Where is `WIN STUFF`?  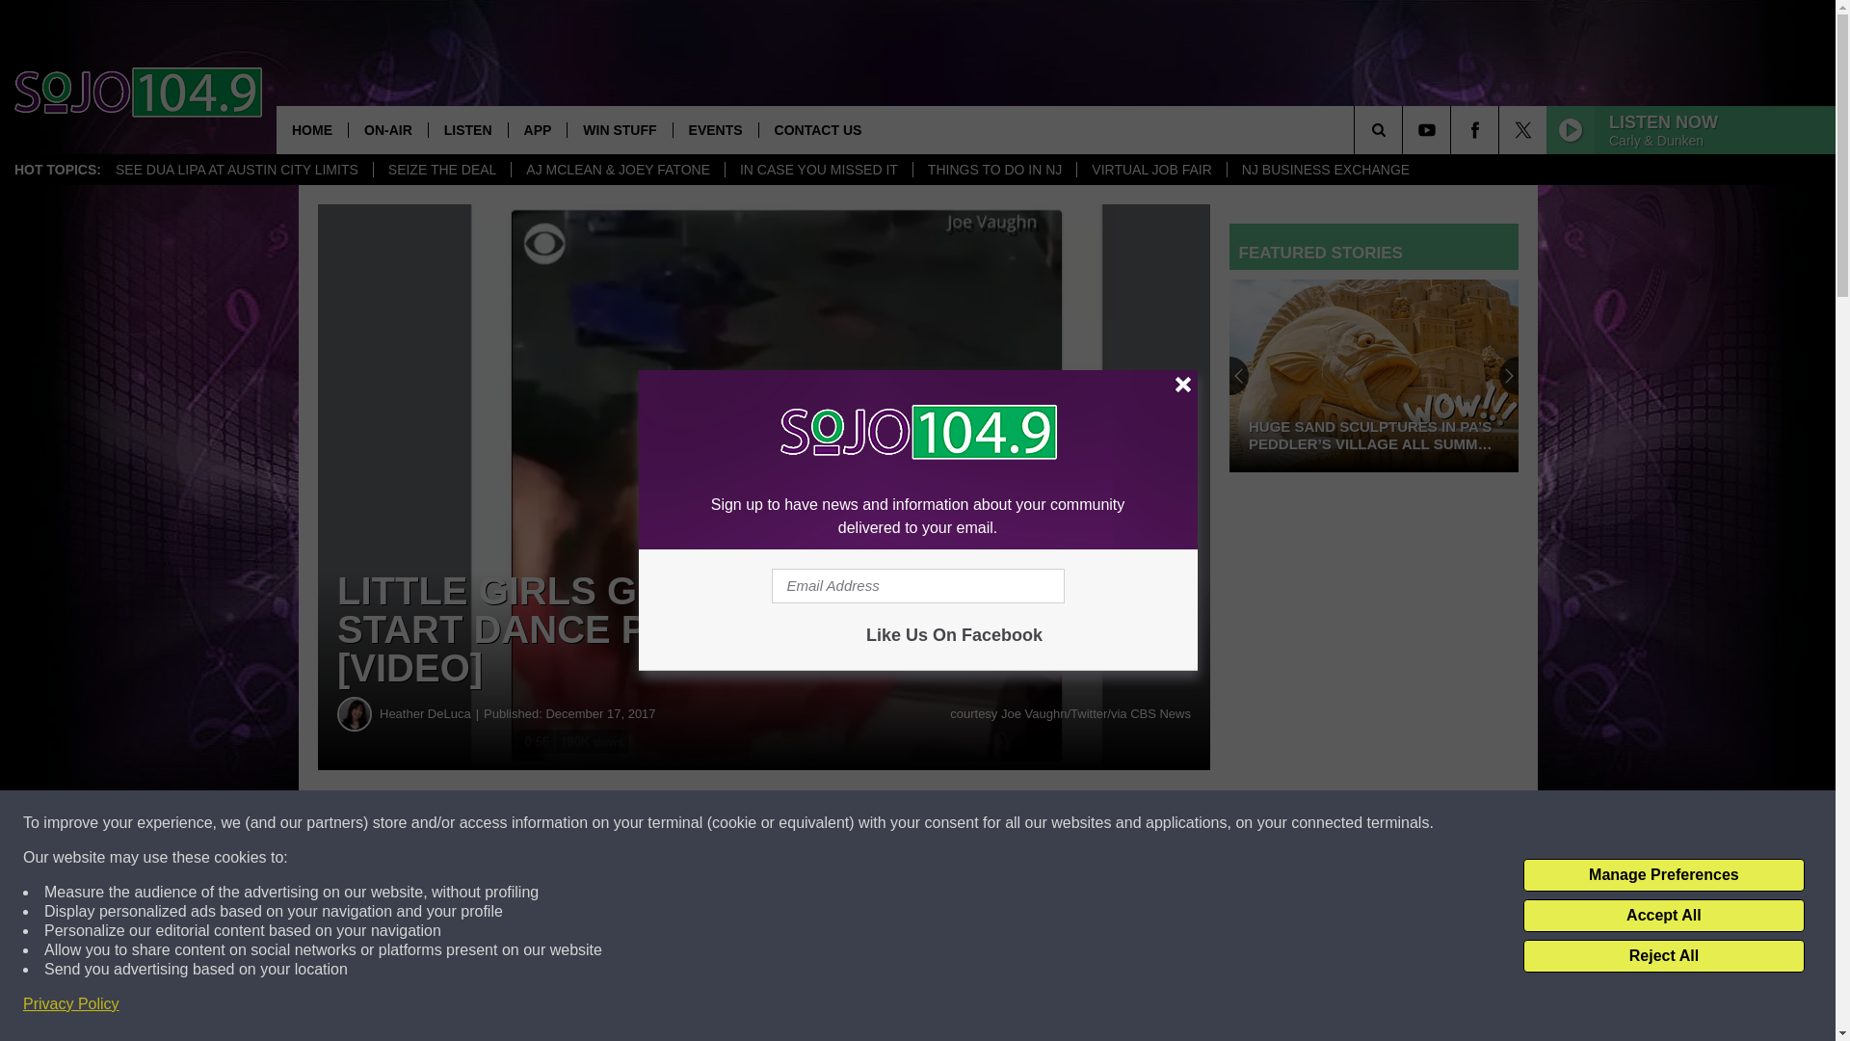 WIN STUFF is located at coordinates (619, 129).